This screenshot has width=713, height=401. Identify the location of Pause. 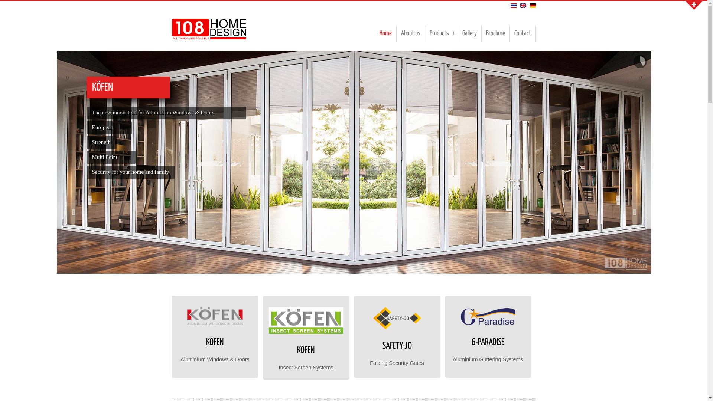
(640, 62).